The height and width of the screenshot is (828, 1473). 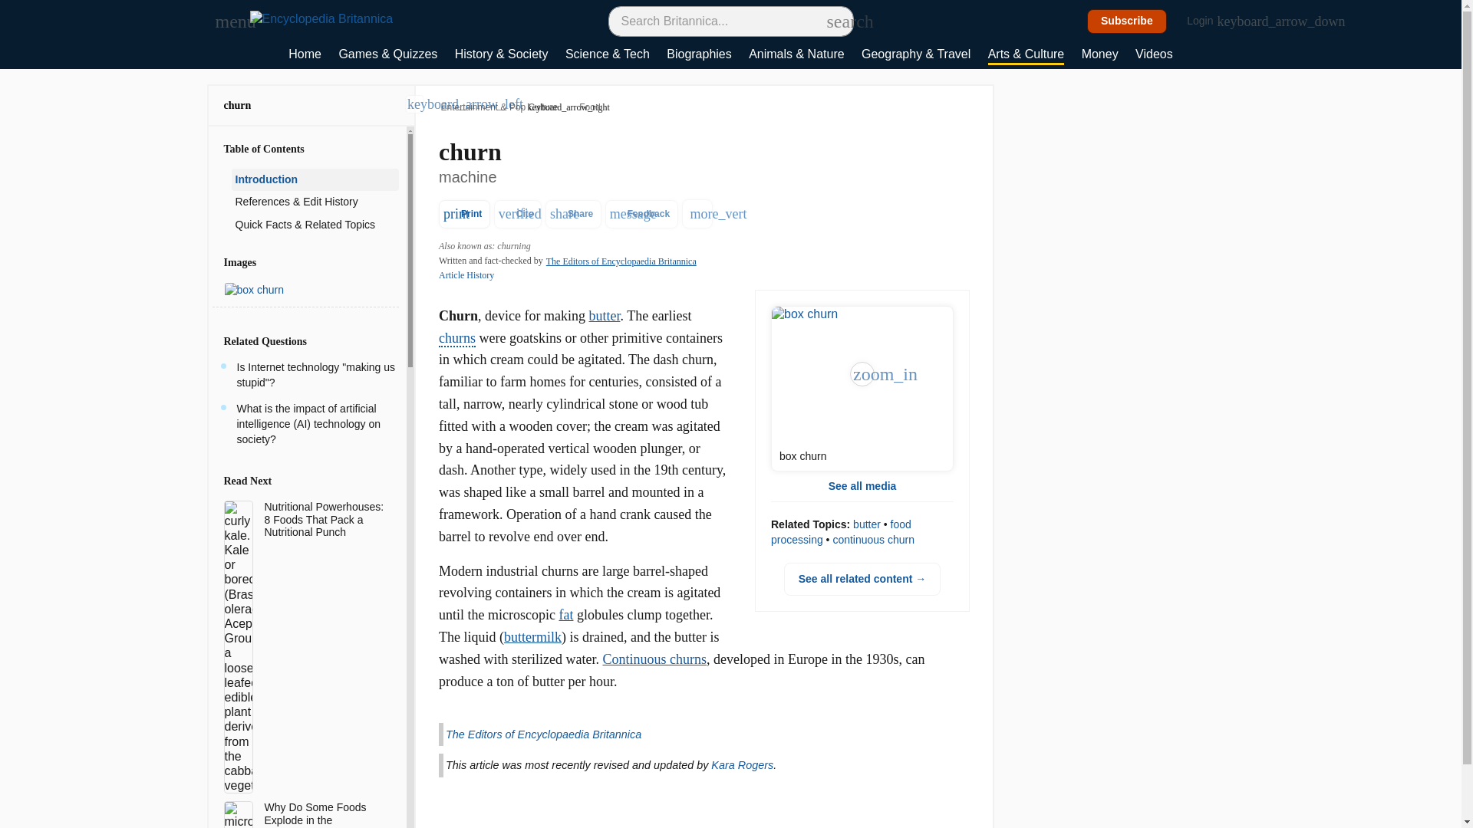 What do you see at coordinates (1127, 21) in the screenshot?
I see `Subscribe` at bounding box center [1127, 21].